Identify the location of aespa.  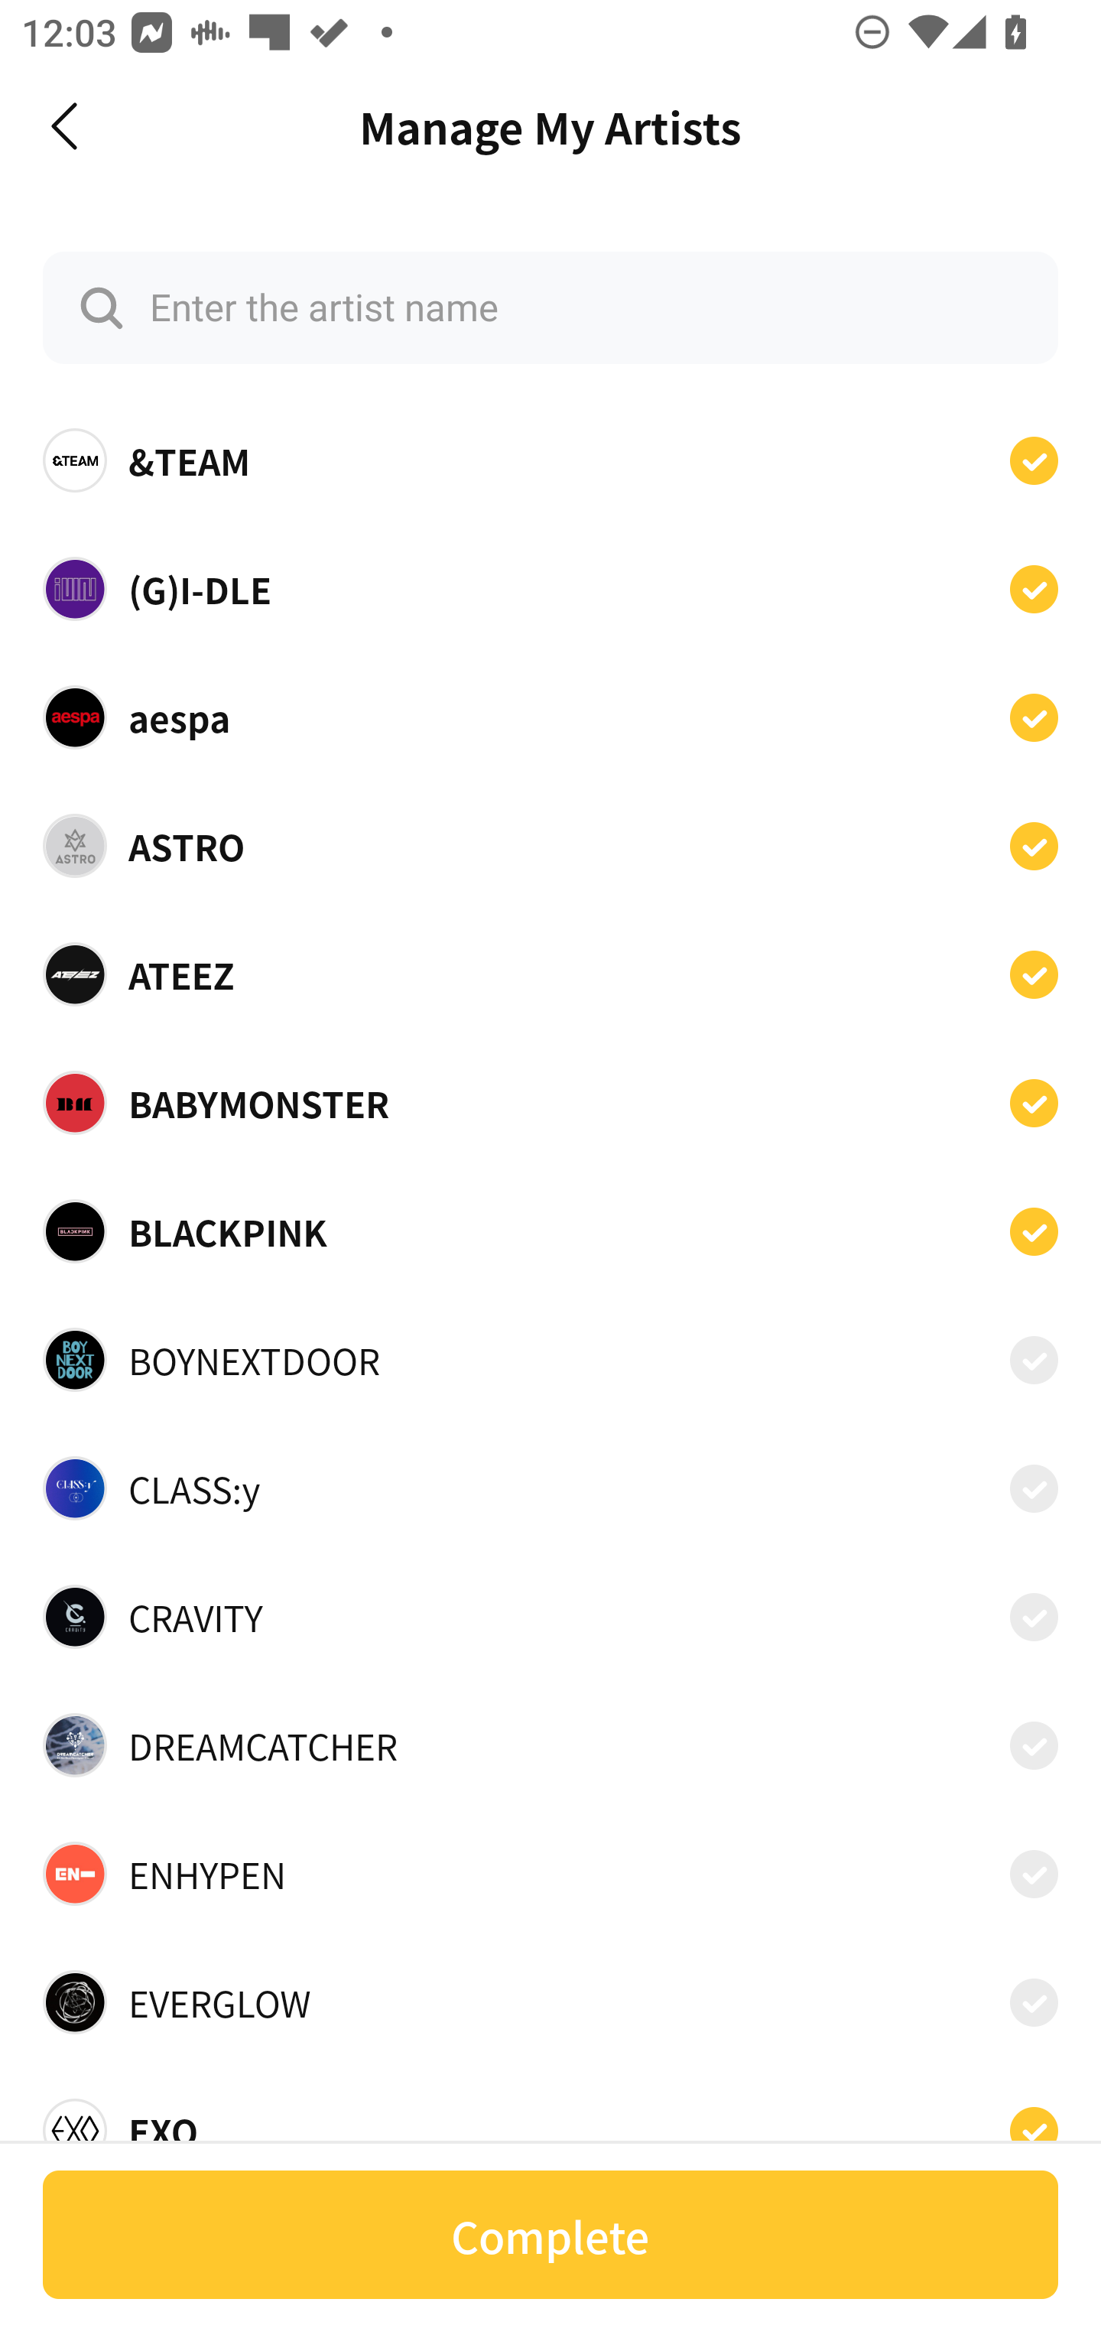
(550, 717).